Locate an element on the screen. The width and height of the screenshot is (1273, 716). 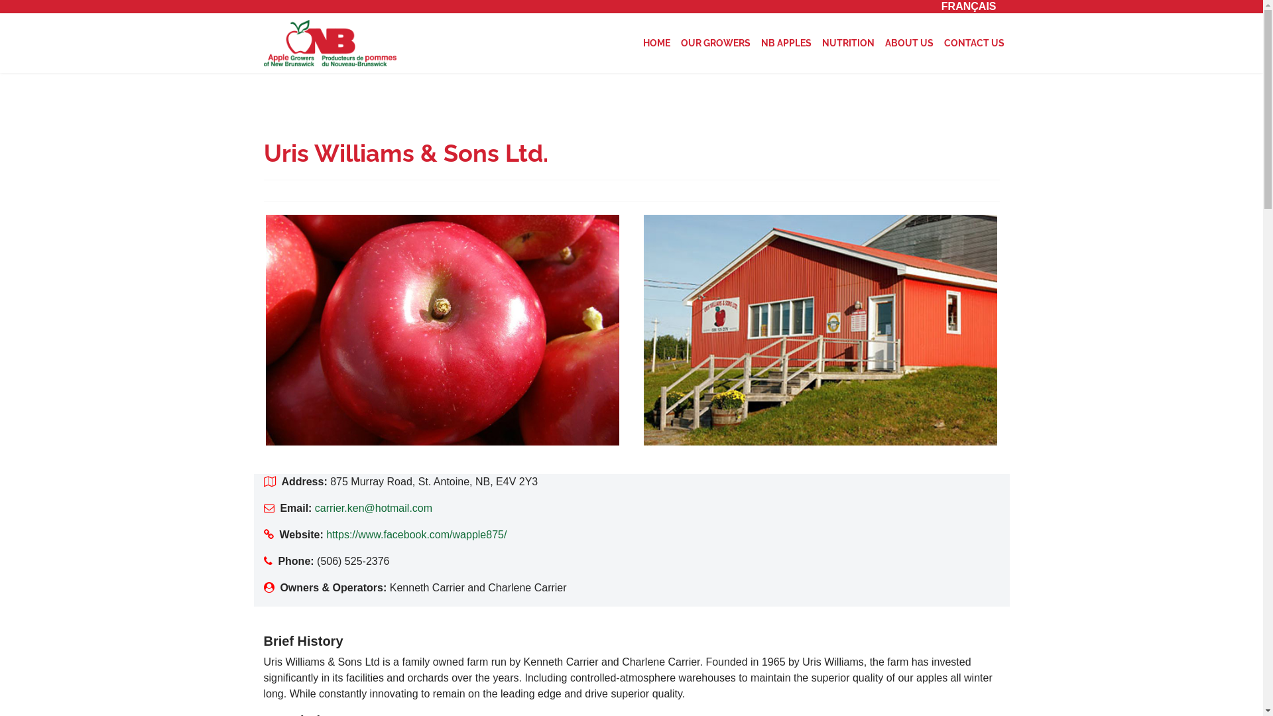
HOME is located at coordinates (656, 43).